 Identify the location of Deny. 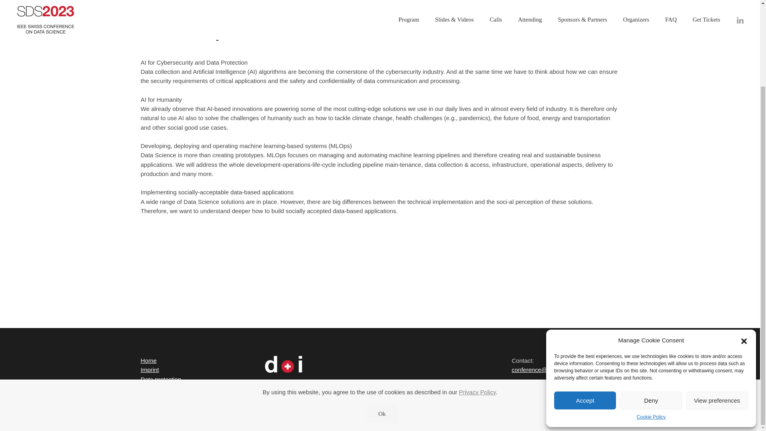
(650, 297).